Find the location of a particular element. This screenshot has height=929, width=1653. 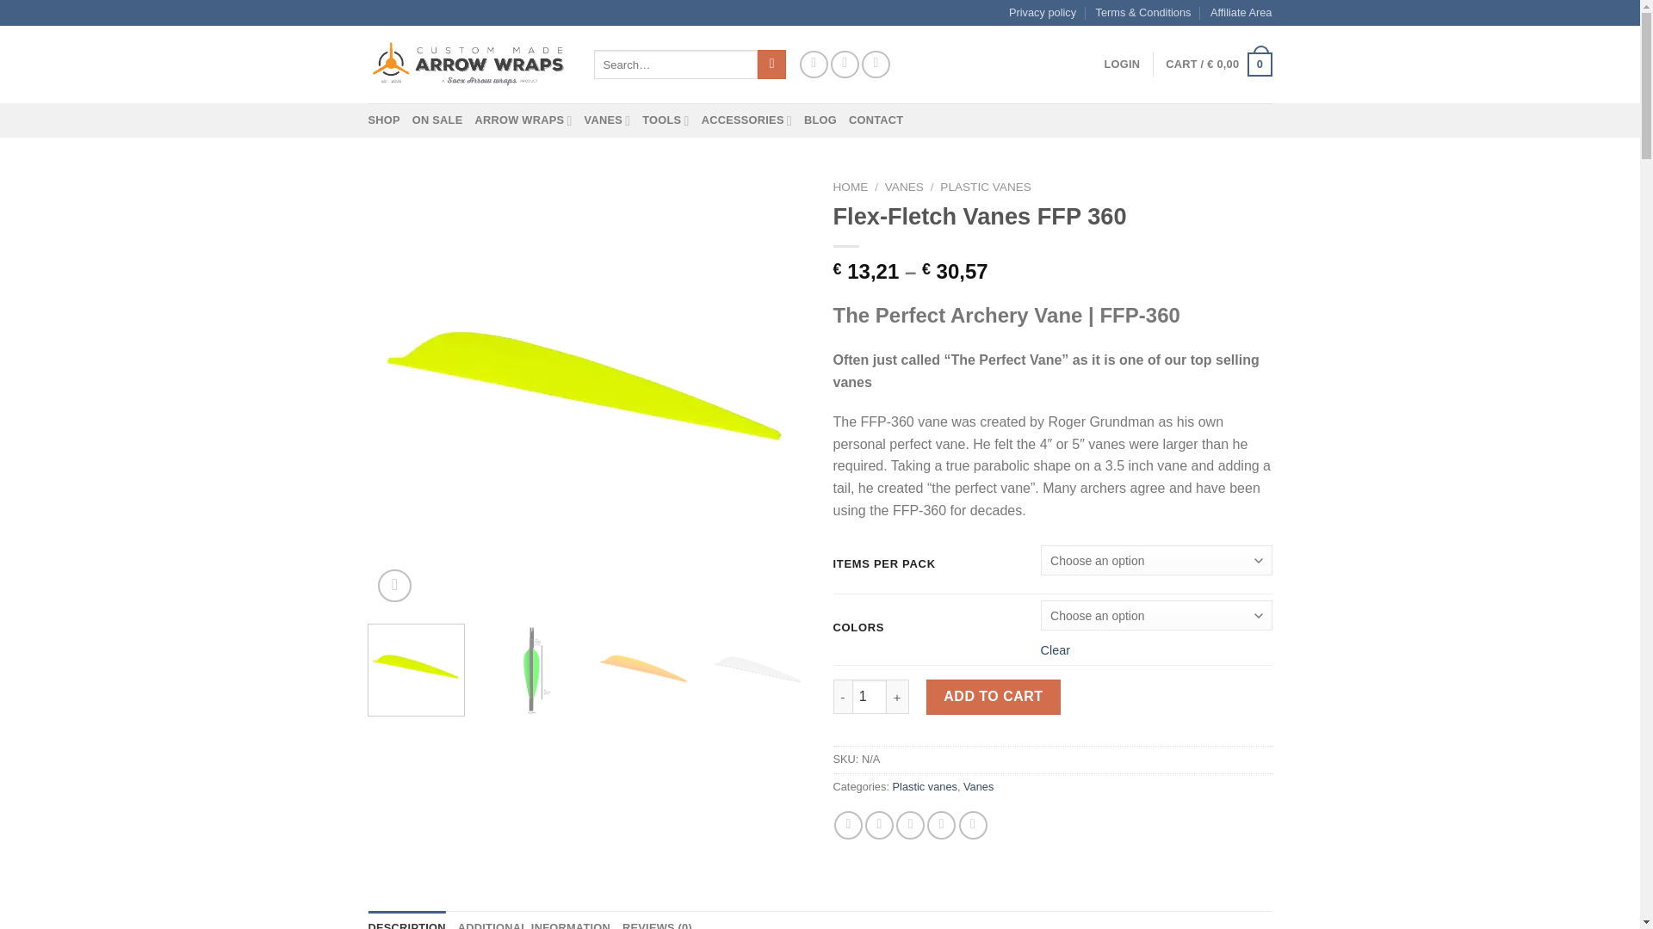

Affiliate Area is located at coordinates (1241, 13).